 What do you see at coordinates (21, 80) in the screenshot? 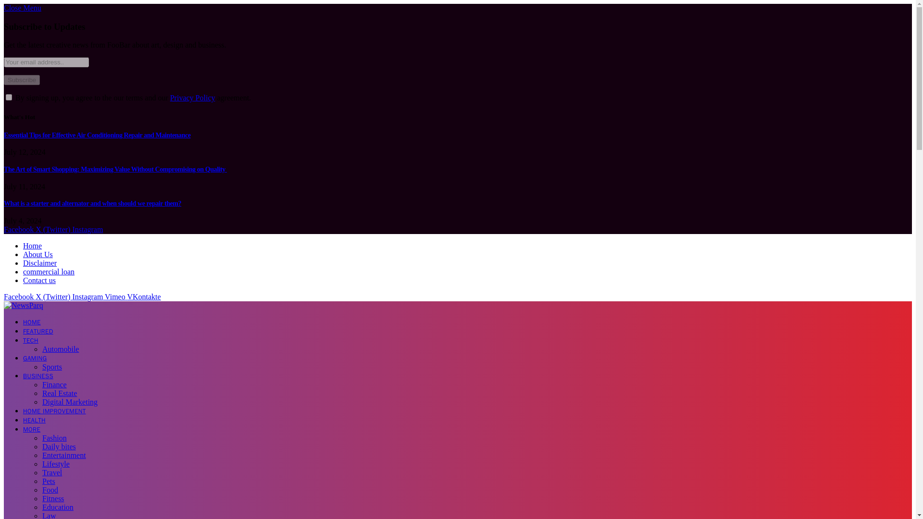
I see `Subscribe` at bounding box center [21, 80].